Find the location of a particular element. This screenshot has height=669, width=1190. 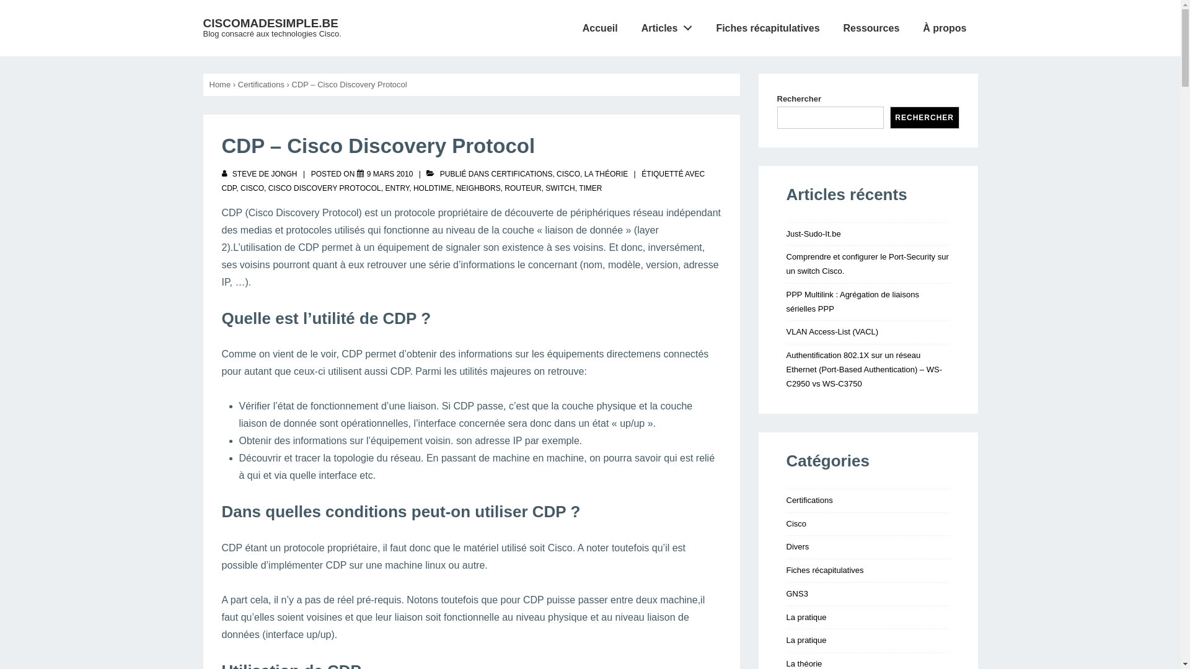

TIMER is located at coordinates (590, 188).